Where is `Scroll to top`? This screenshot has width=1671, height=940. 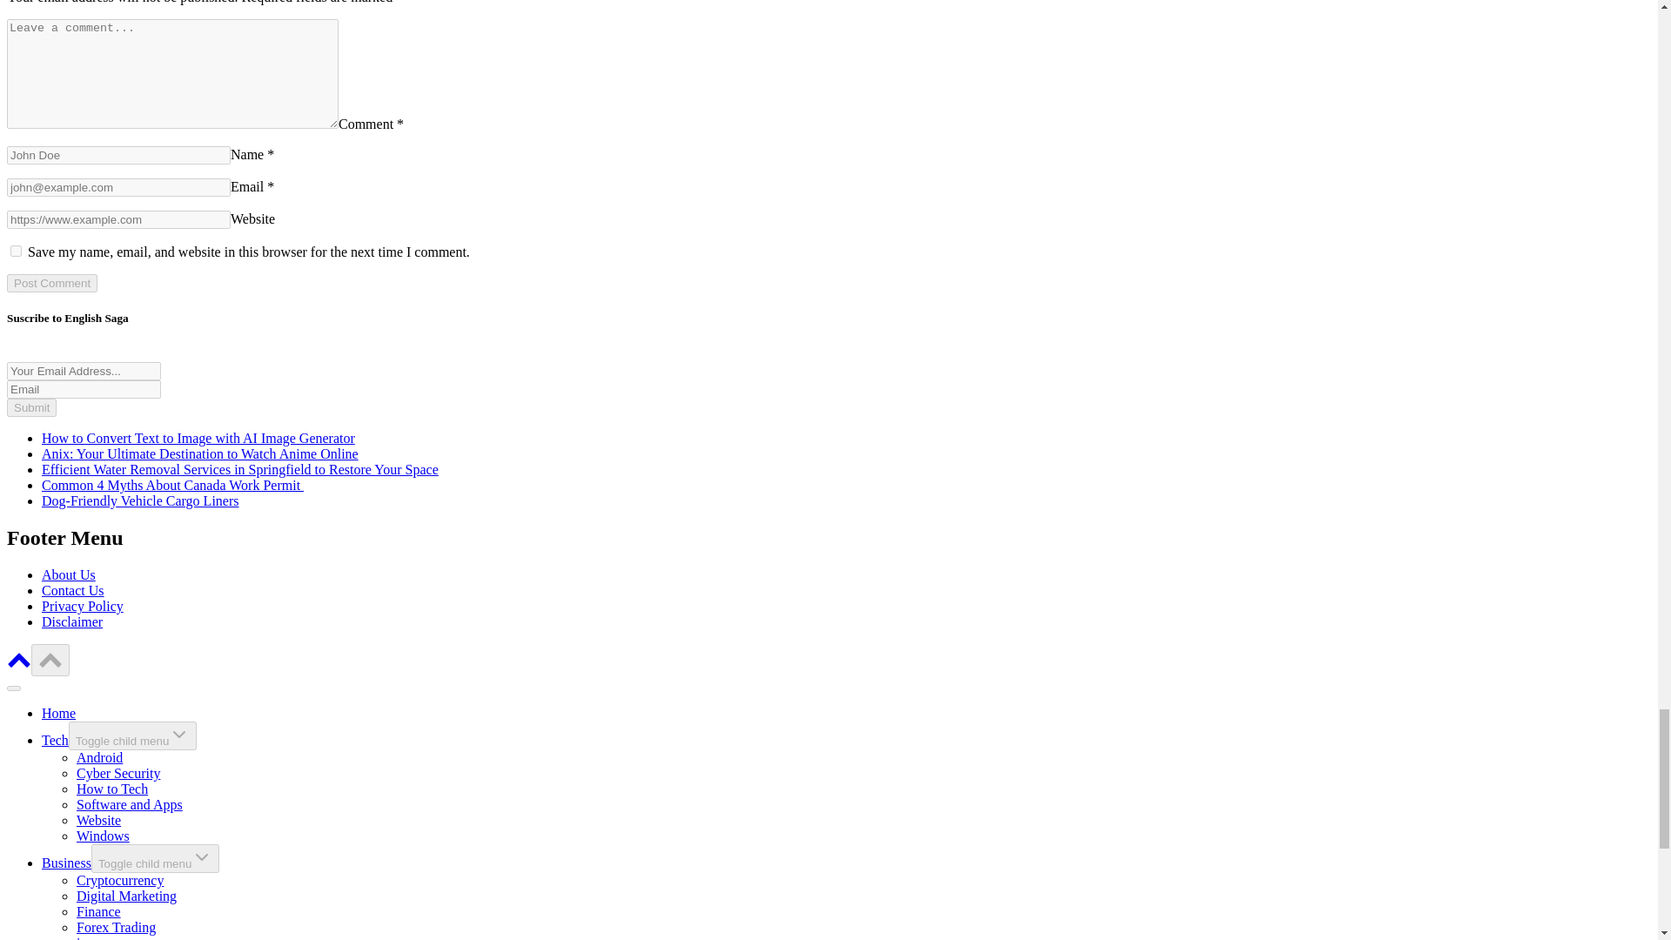
Scroll to top is located at coordinates (19, 659).